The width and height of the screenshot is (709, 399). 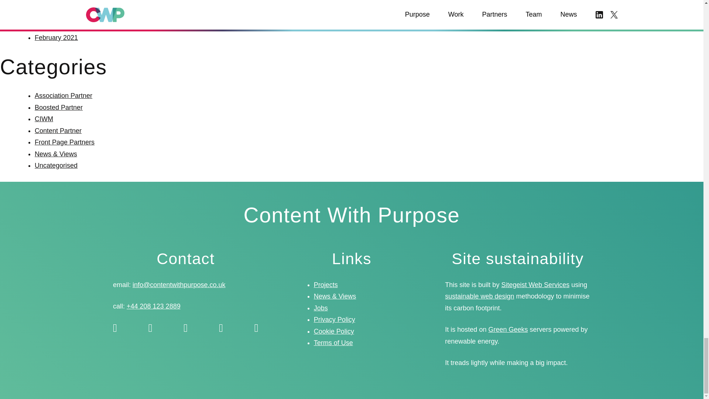 I want to click on September 2021, so click(x=59, y=14).